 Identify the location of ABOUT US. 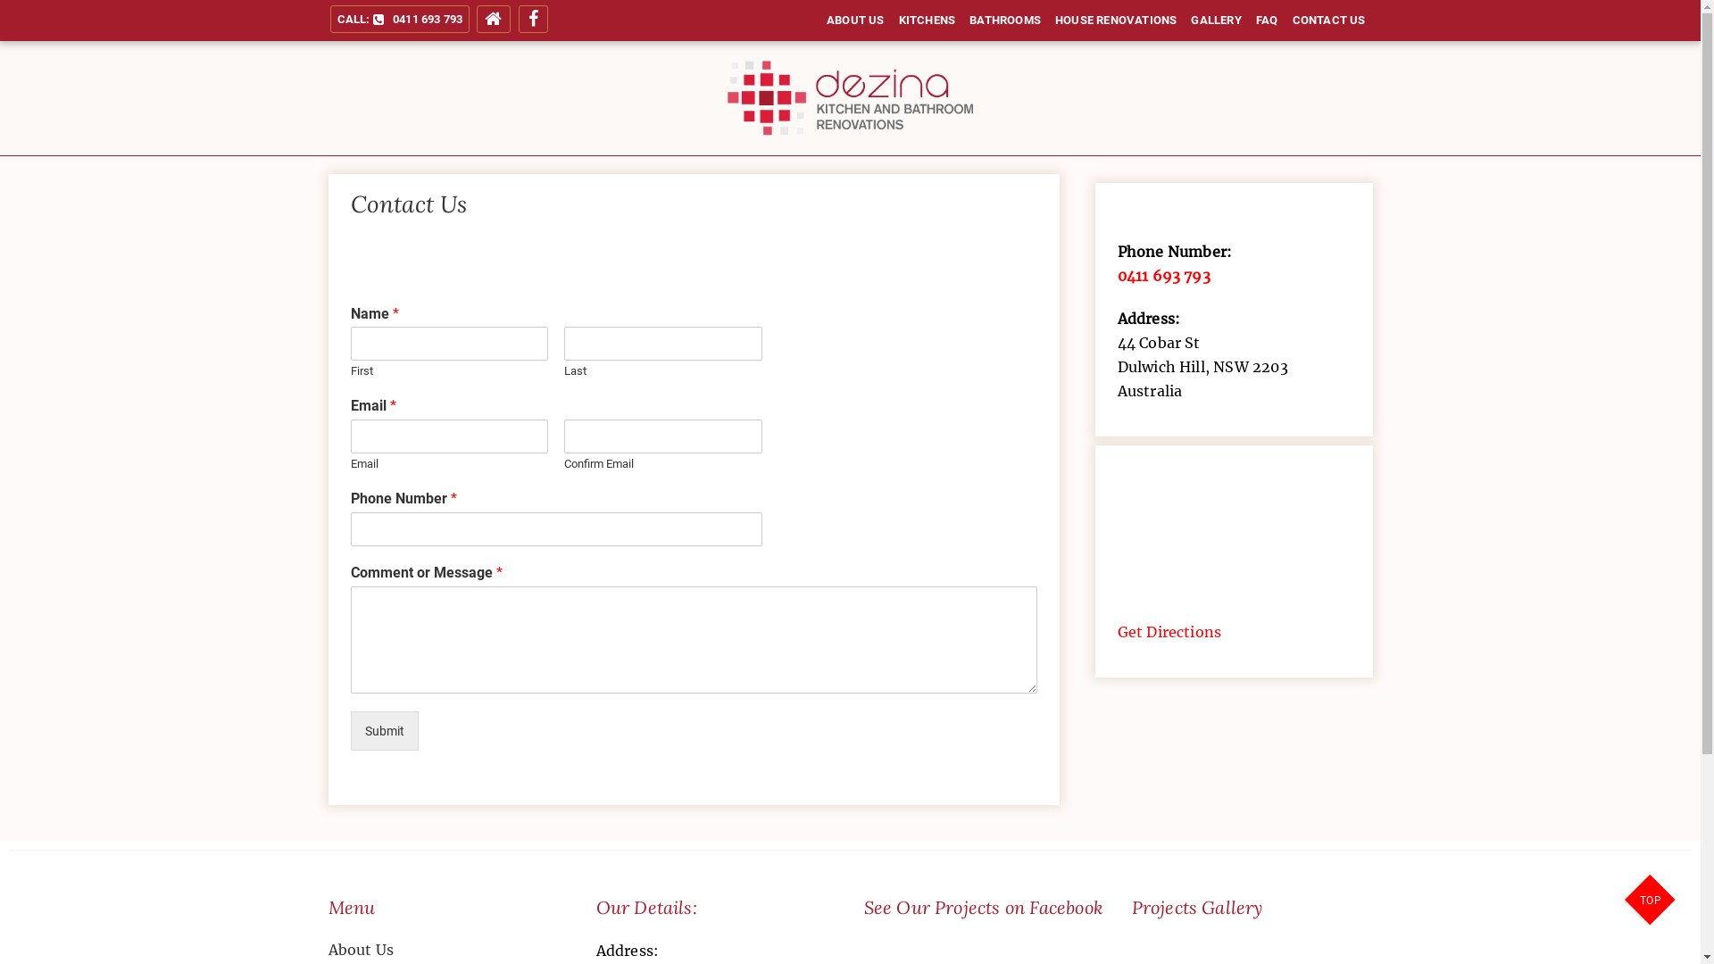
(855, 21).